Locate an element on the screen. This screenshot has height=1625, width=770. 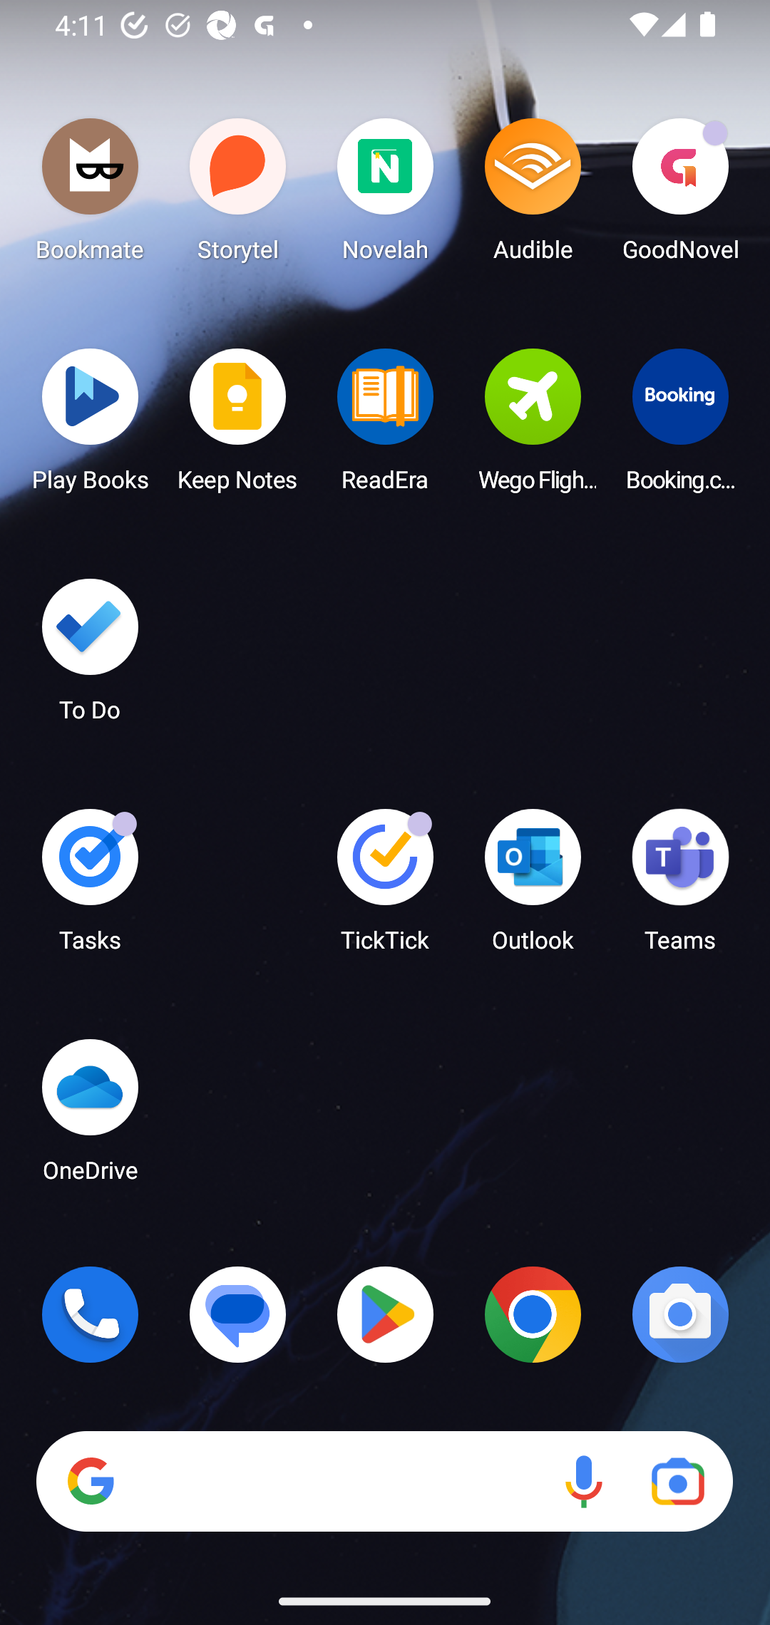
Wego Flights & Hotels is located at coordinates (533, 425).